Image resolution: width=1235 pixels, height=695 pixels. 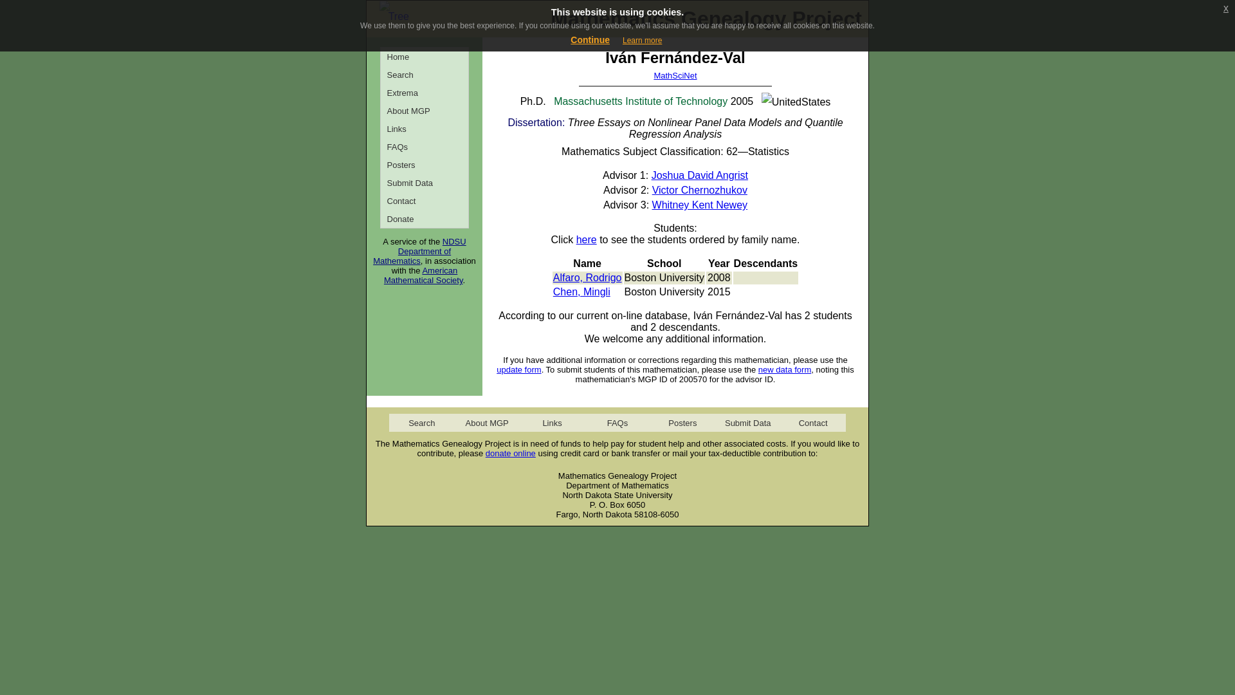 I want to click on Chen, Mingli, so click(x=581, y=292).